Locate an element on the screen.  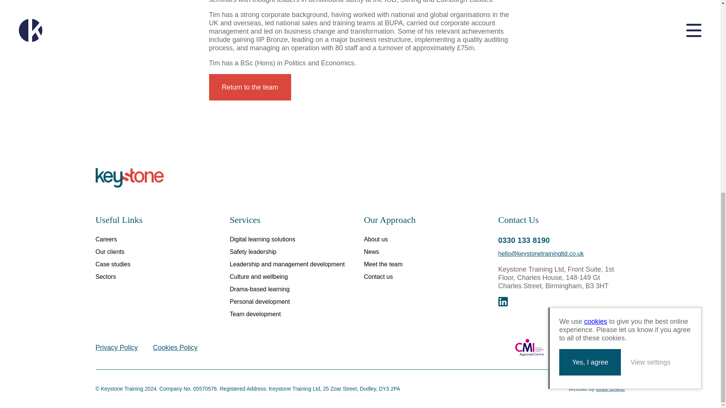
Safety leadership is located at coordinates (253, 252).